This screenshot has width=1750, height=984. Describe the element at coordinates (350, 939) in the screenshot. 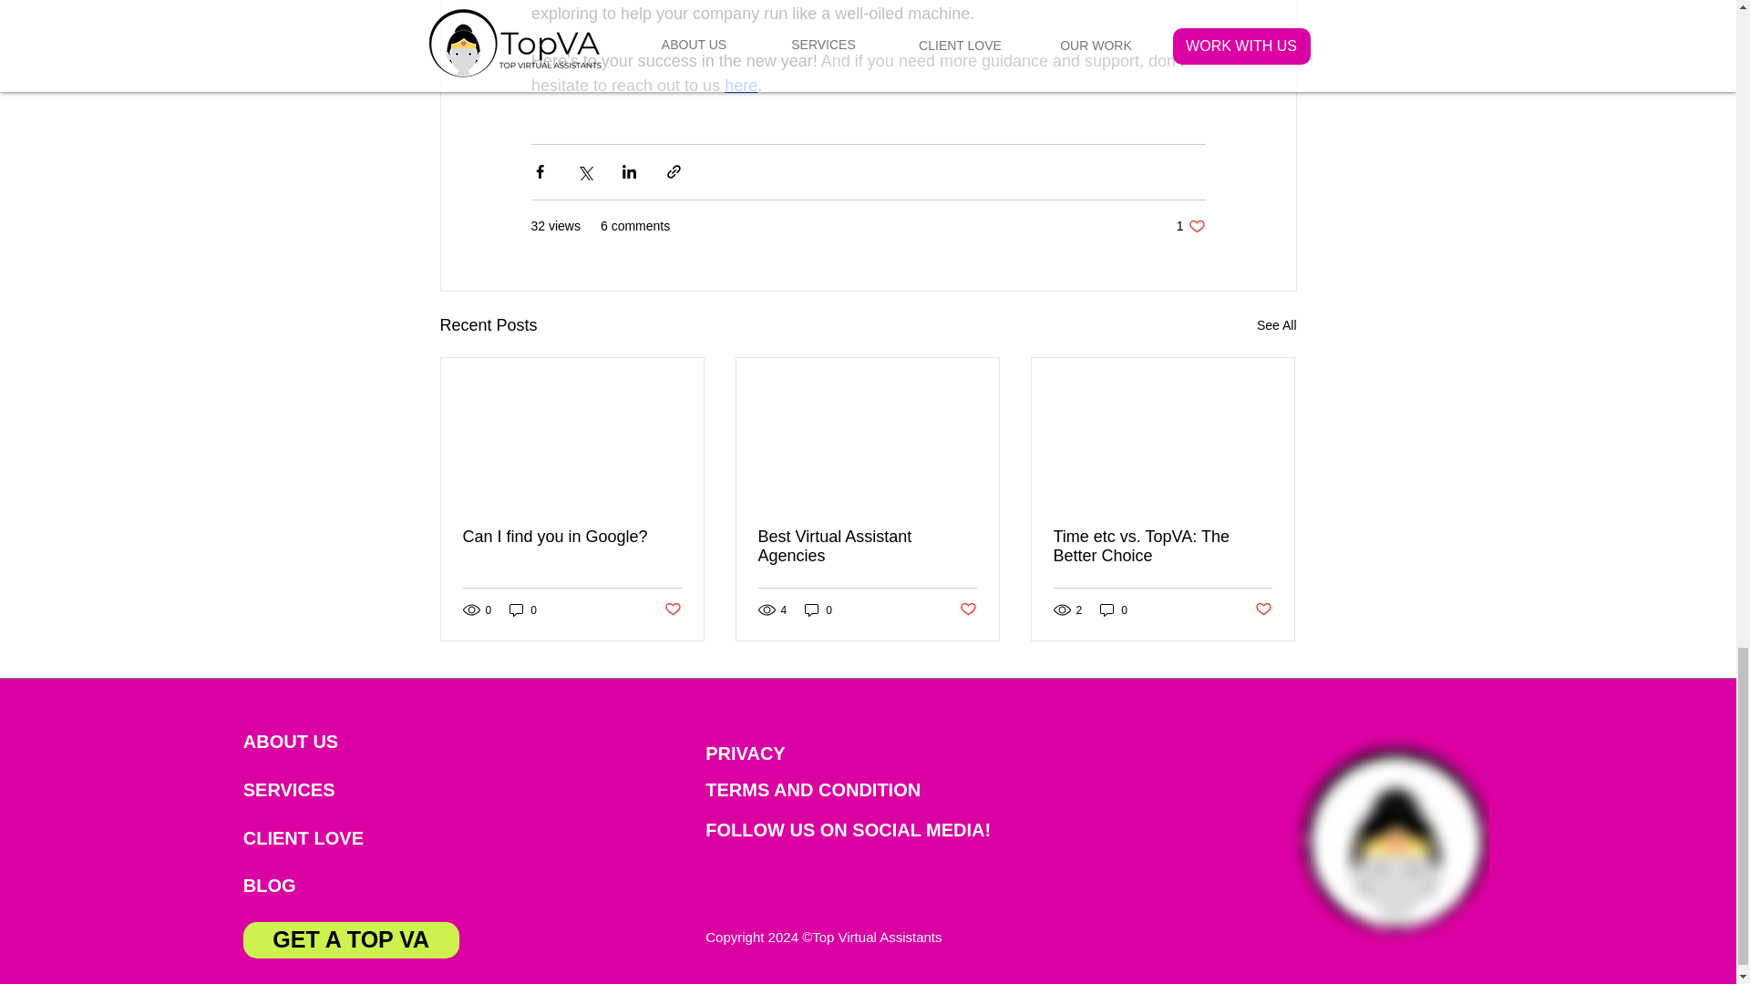

I see `GET A TOP VA` at that location.